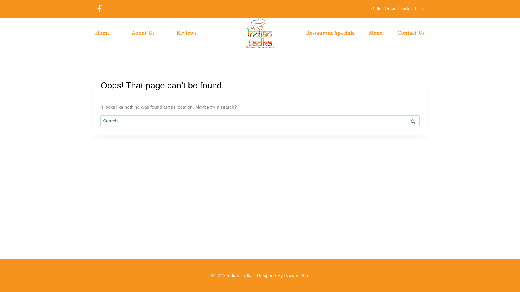 The image size is (520, 292). What do you see at coordinates (143, 33) in the screenshot?
I see `About Us` at bounding box center [143, 33].